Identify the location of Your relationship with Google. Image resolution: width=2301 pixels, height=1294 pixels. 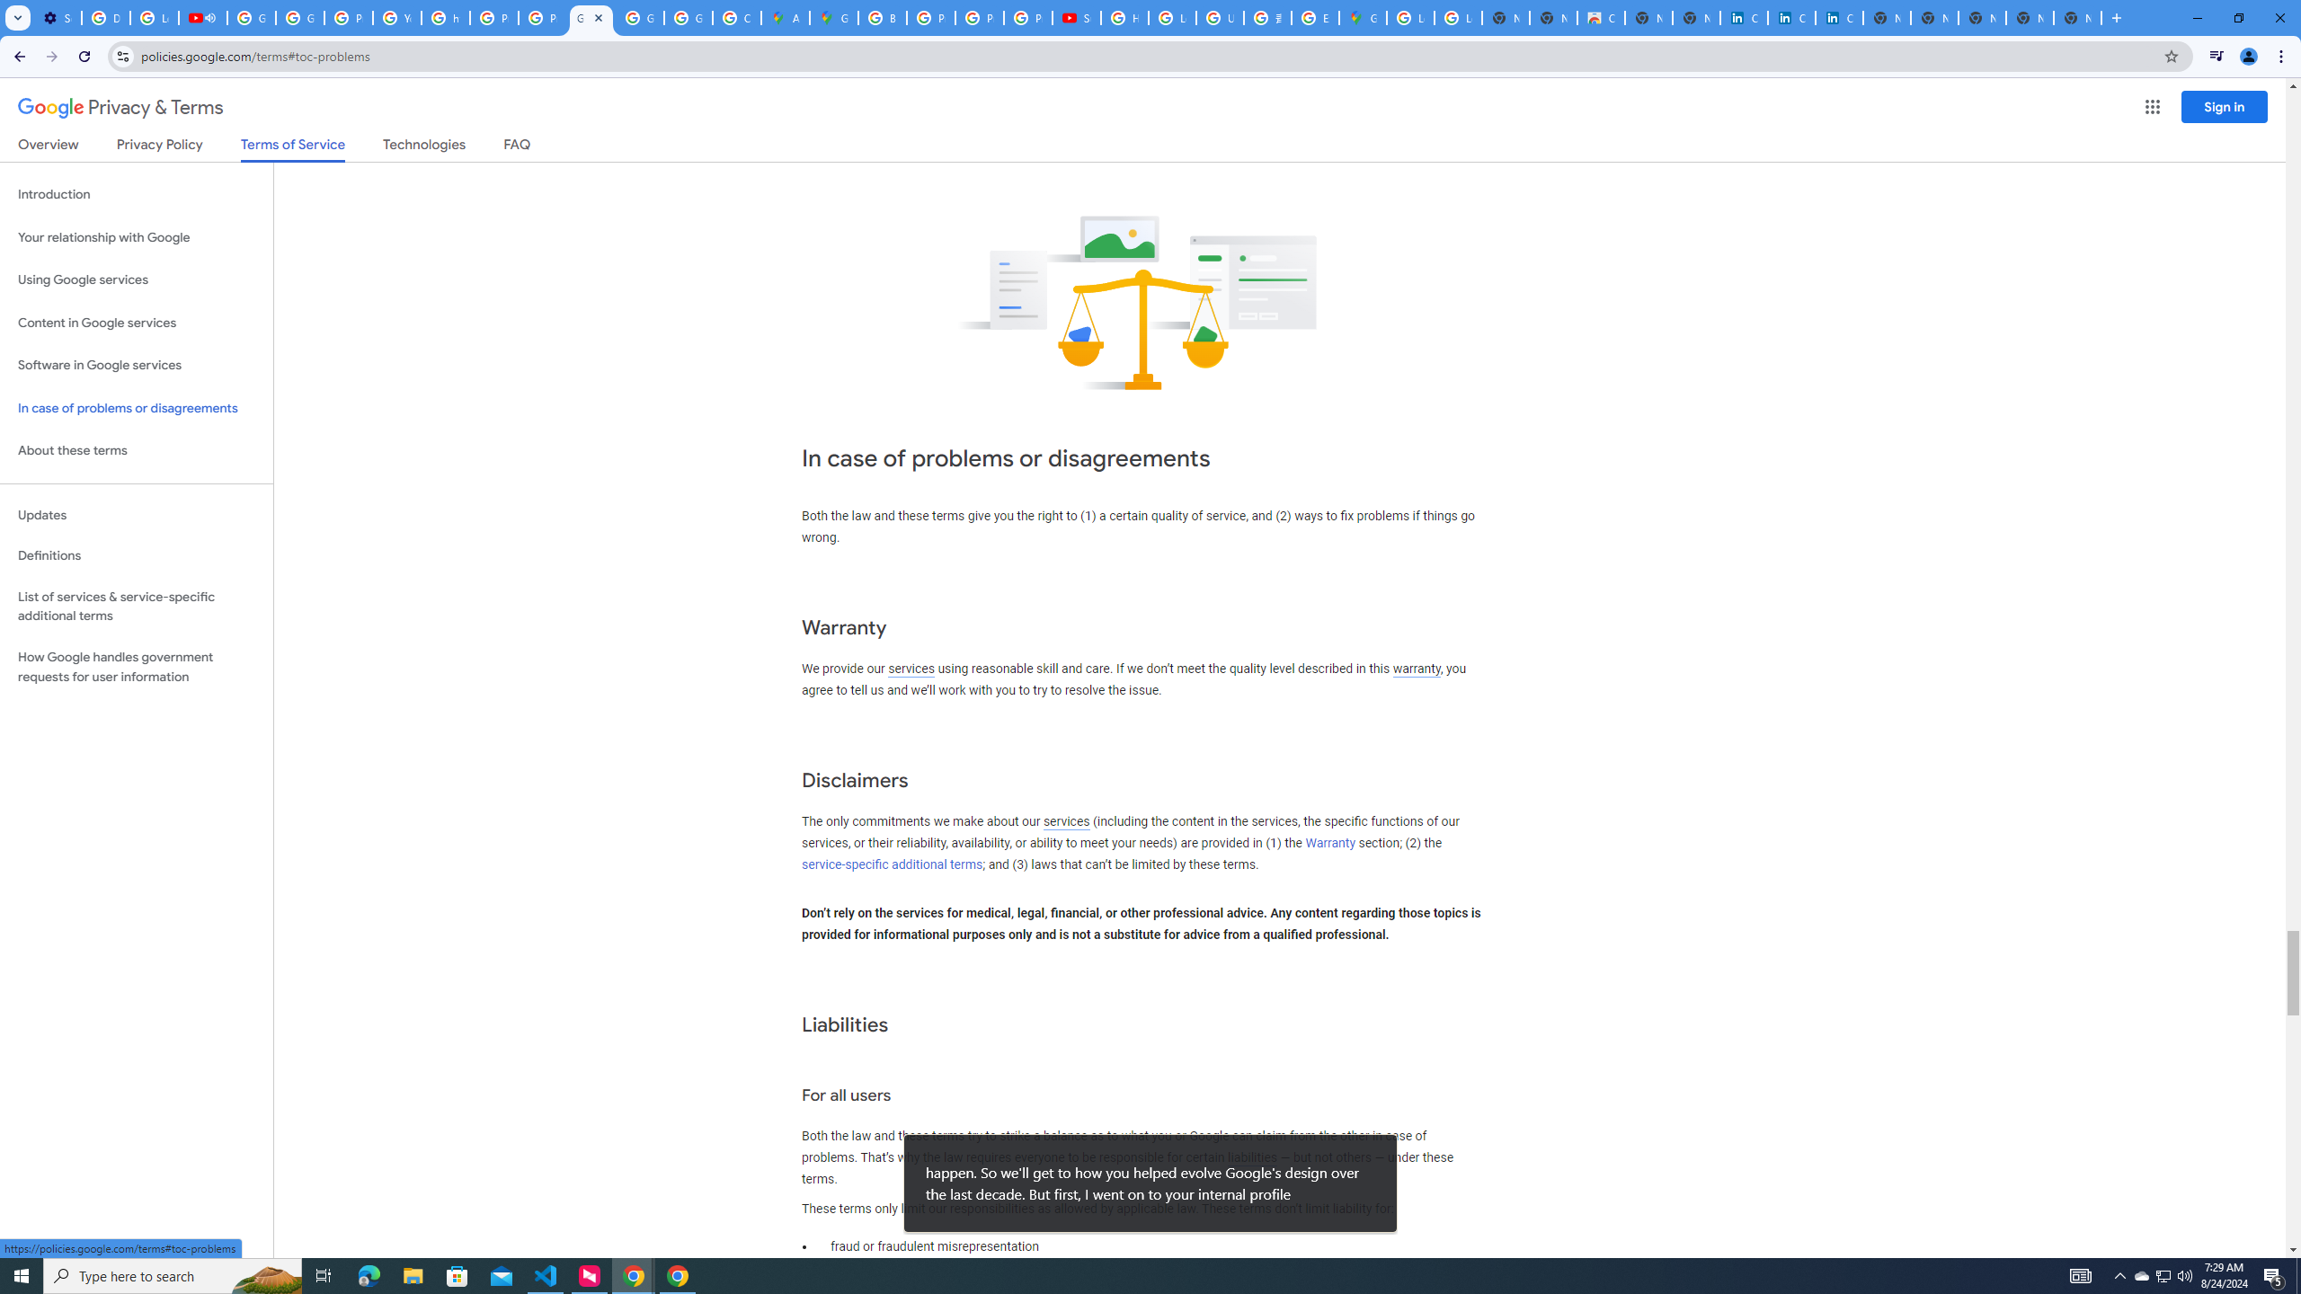
(137, 237).